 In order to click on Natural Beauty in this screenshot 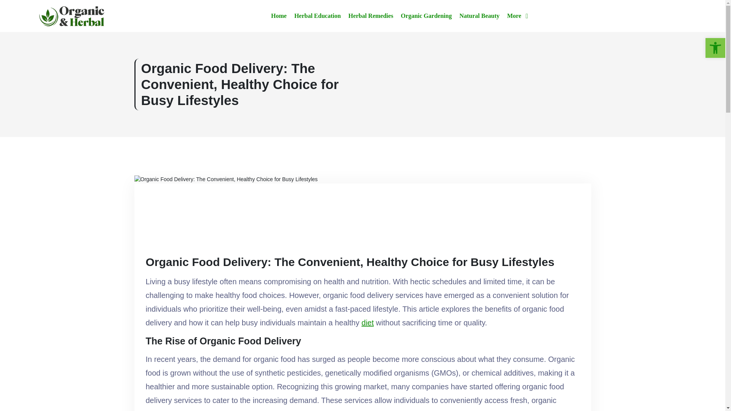, I will do `click(479, 16)`.